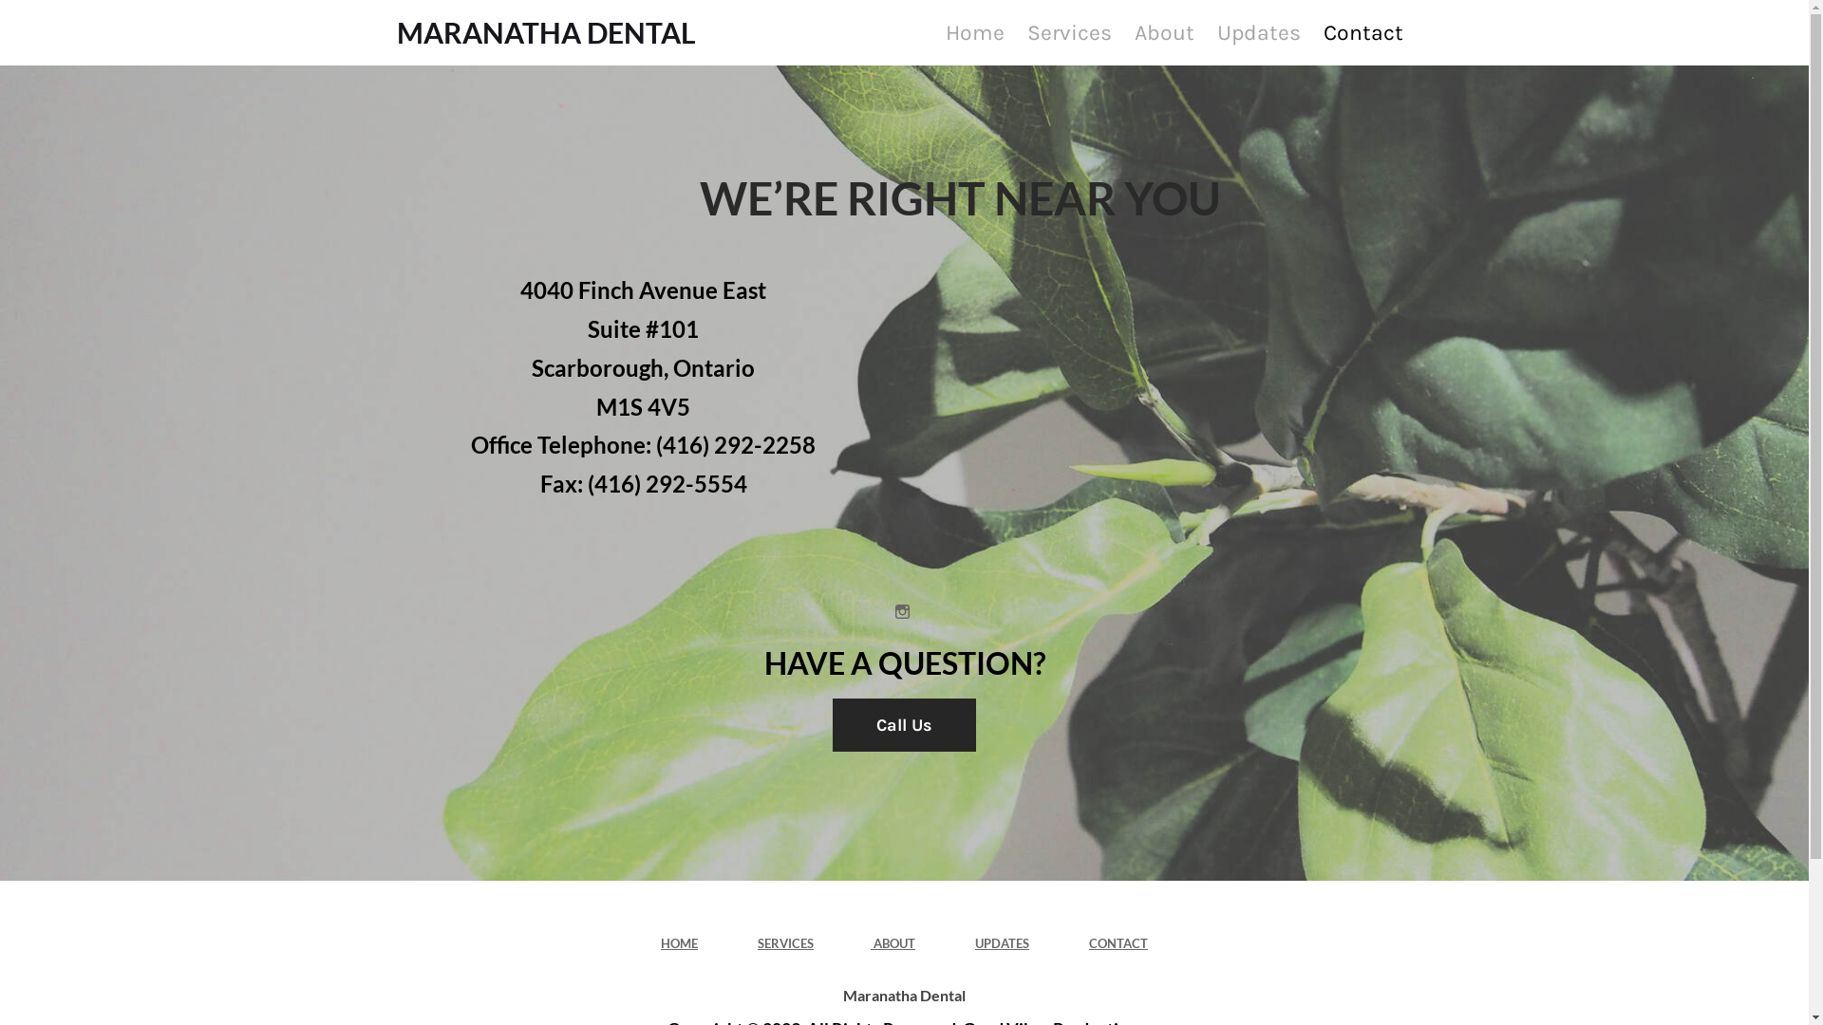 This screenshot has height=1025, width=1823. What do you see at coordinates (786, 943) in the screenshot?
I see `SERVICES` at bounding box center [786, 943].